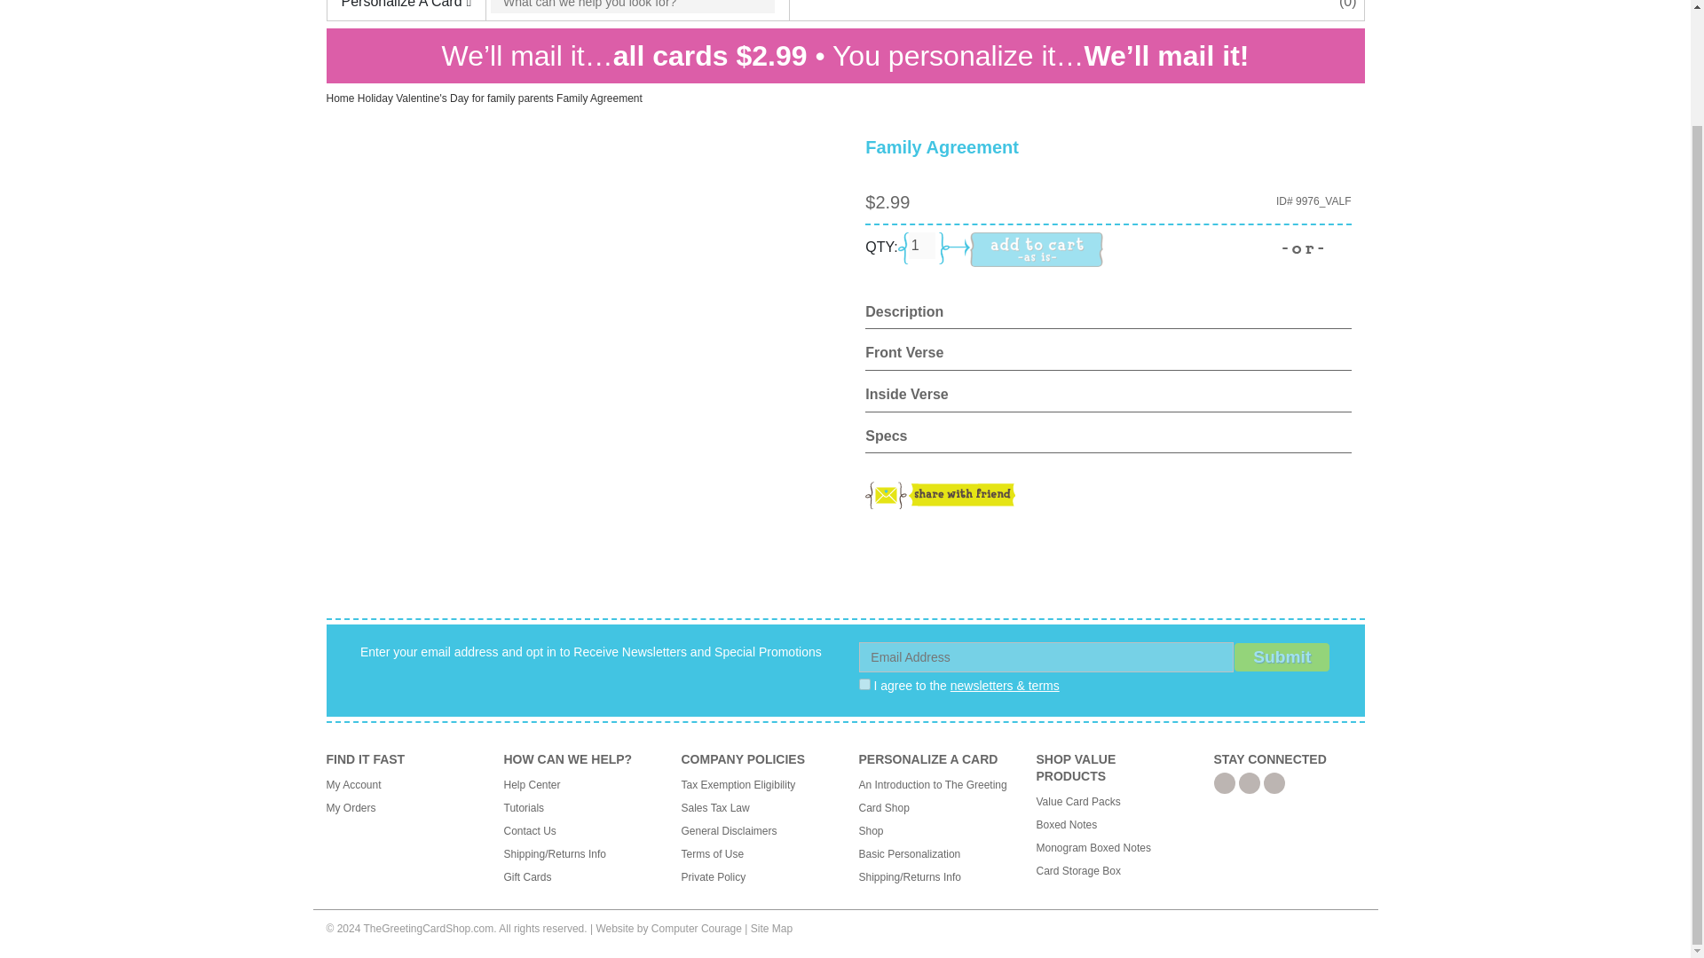 This screenshot has width=1704, height=958. What do you see at coordinates (406, 10) in the screenshot?
I see `Personalize A Card` at bounding box center [406, 10].